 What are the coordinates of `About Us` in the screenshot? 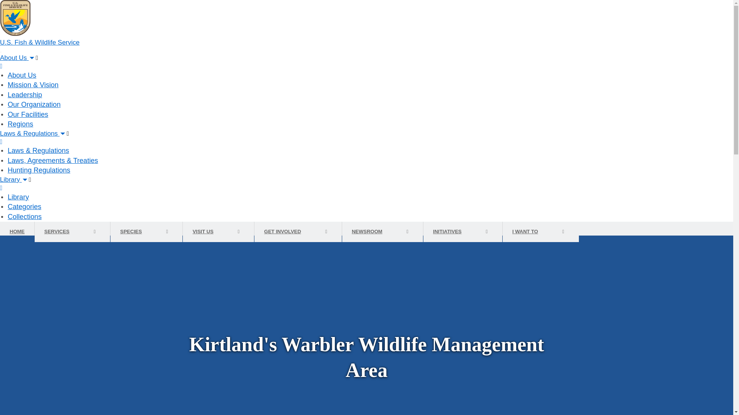 It's located at (22, 75).